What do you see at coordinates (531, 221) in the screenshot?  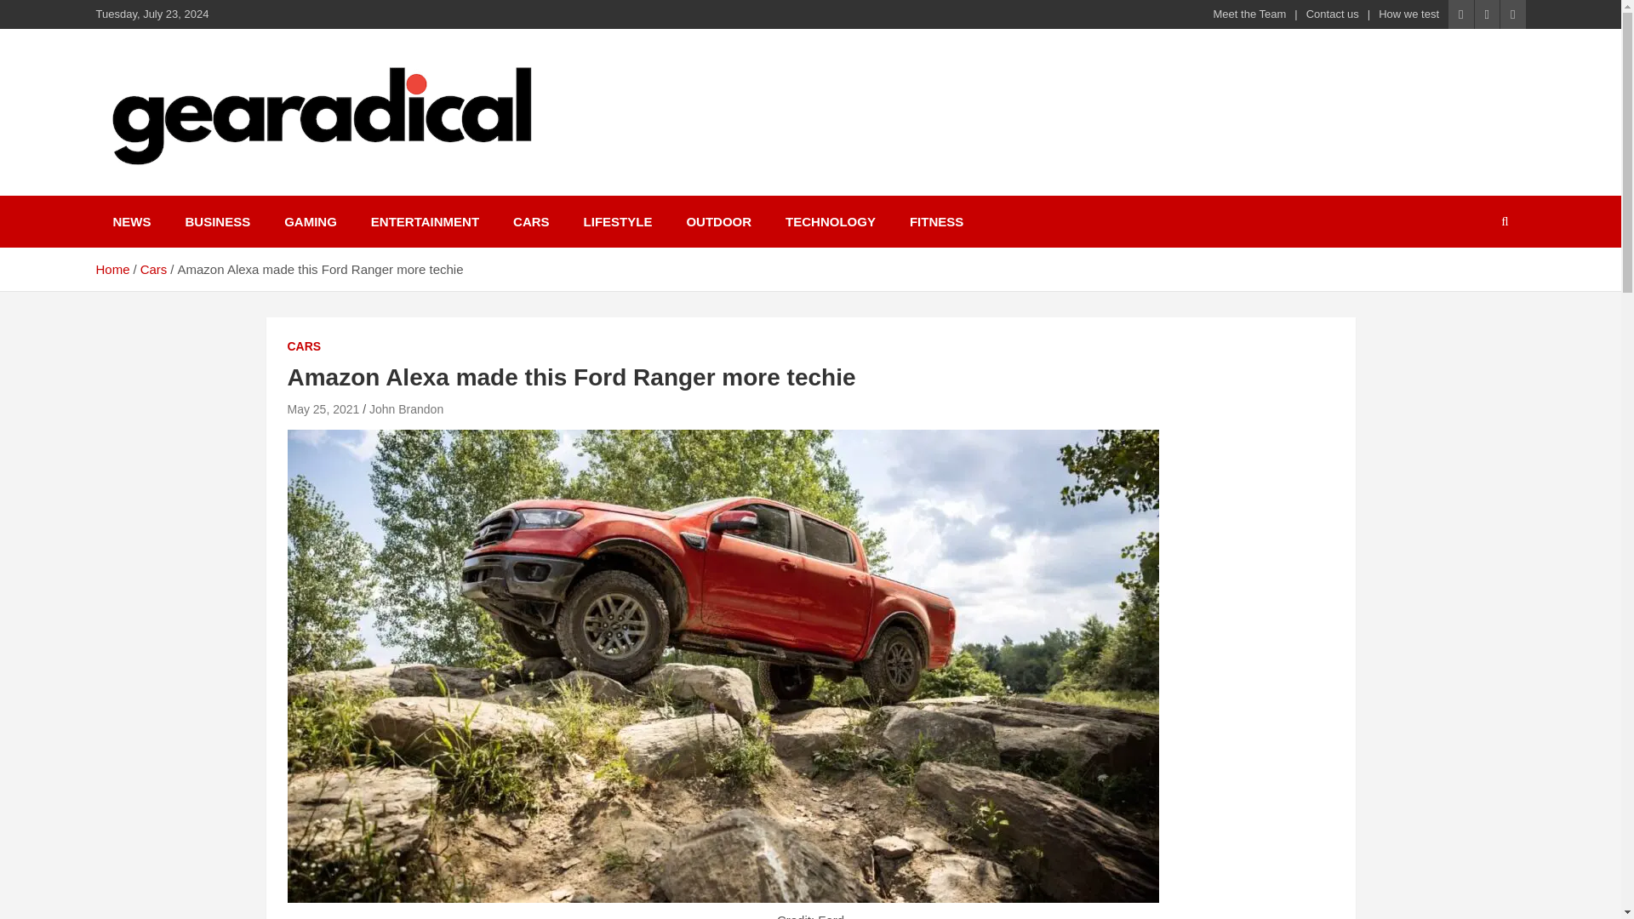 I see `CARS` at bounding box center [531, 221].